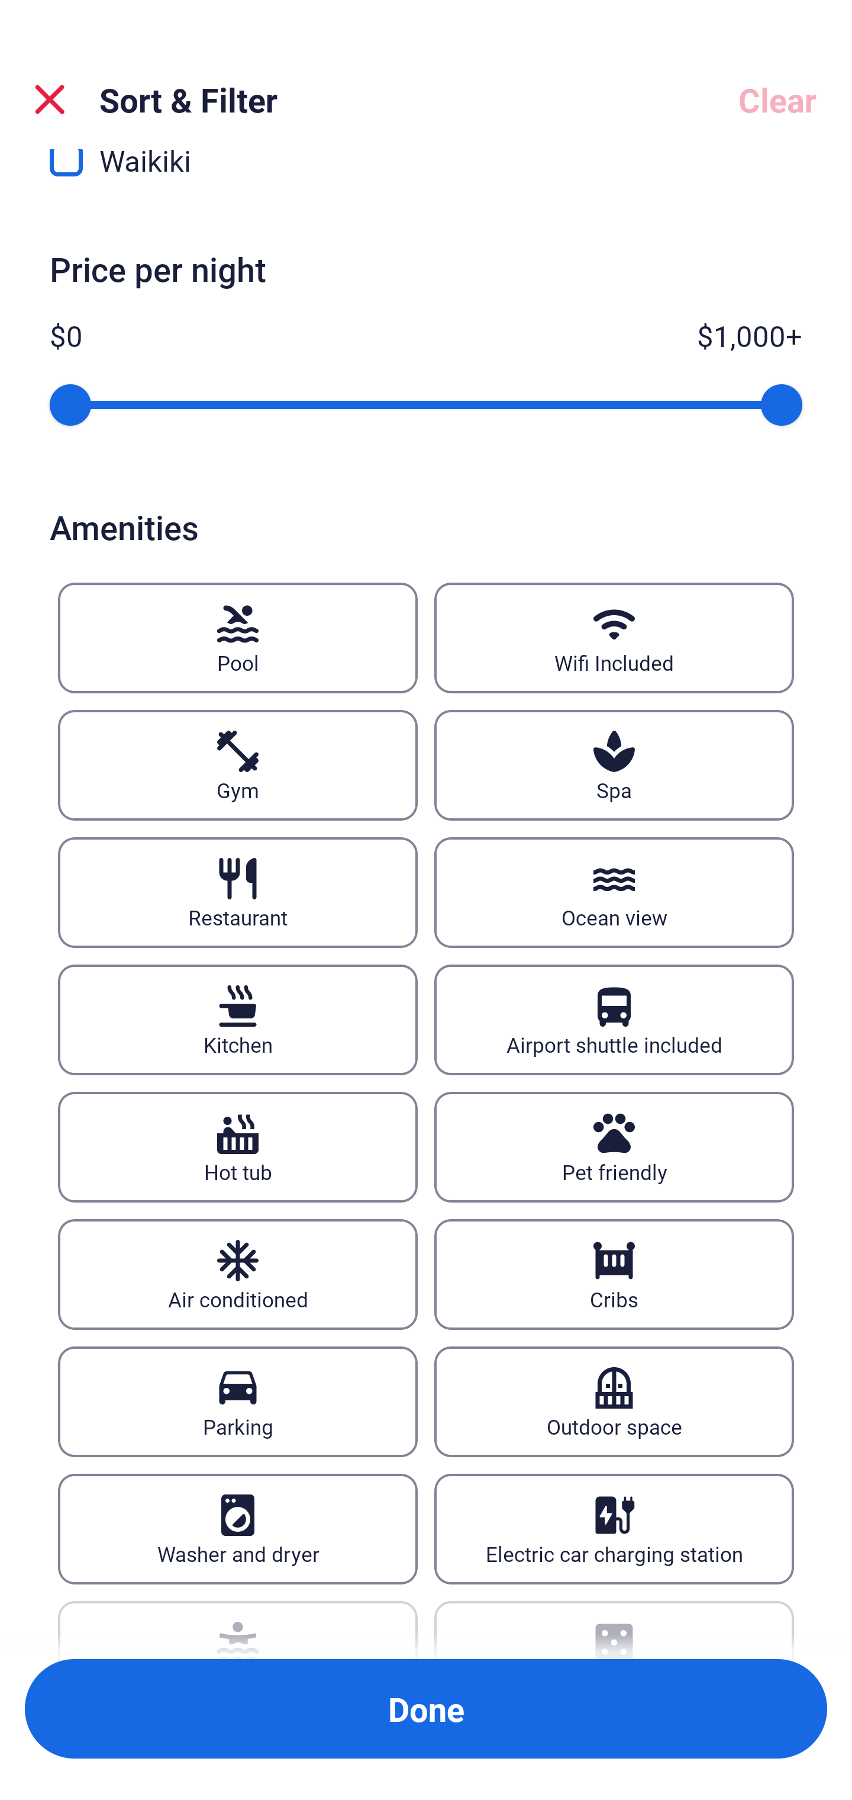 This screenshot has height=1800, width=852. I want to click on Hot tub, so click(237, 1147).